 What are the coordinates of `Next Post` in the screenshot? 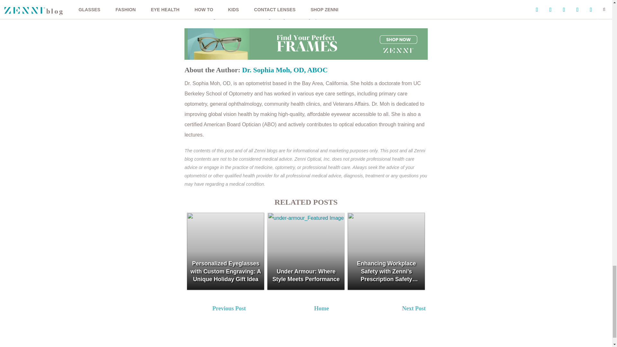 It's located at (447, 309).